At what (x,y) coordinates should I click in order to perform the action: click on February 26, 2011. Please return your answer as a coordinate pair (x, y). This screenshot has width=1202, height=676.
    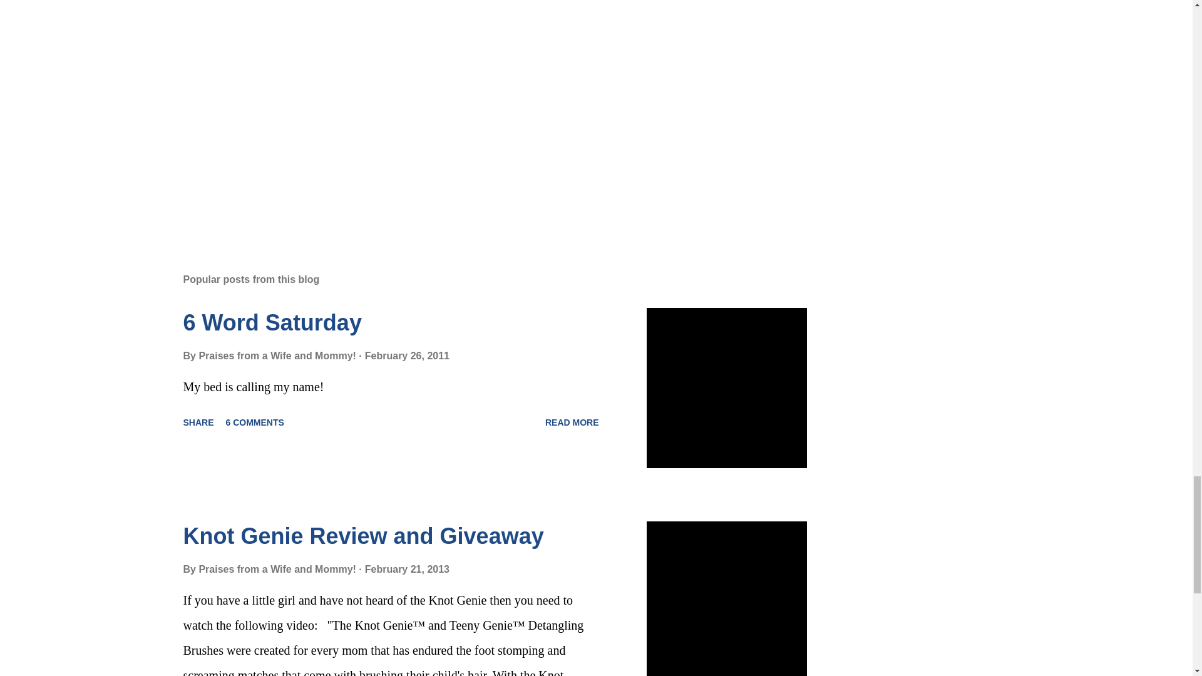
    Looking at the image, I should click on (407, 356).